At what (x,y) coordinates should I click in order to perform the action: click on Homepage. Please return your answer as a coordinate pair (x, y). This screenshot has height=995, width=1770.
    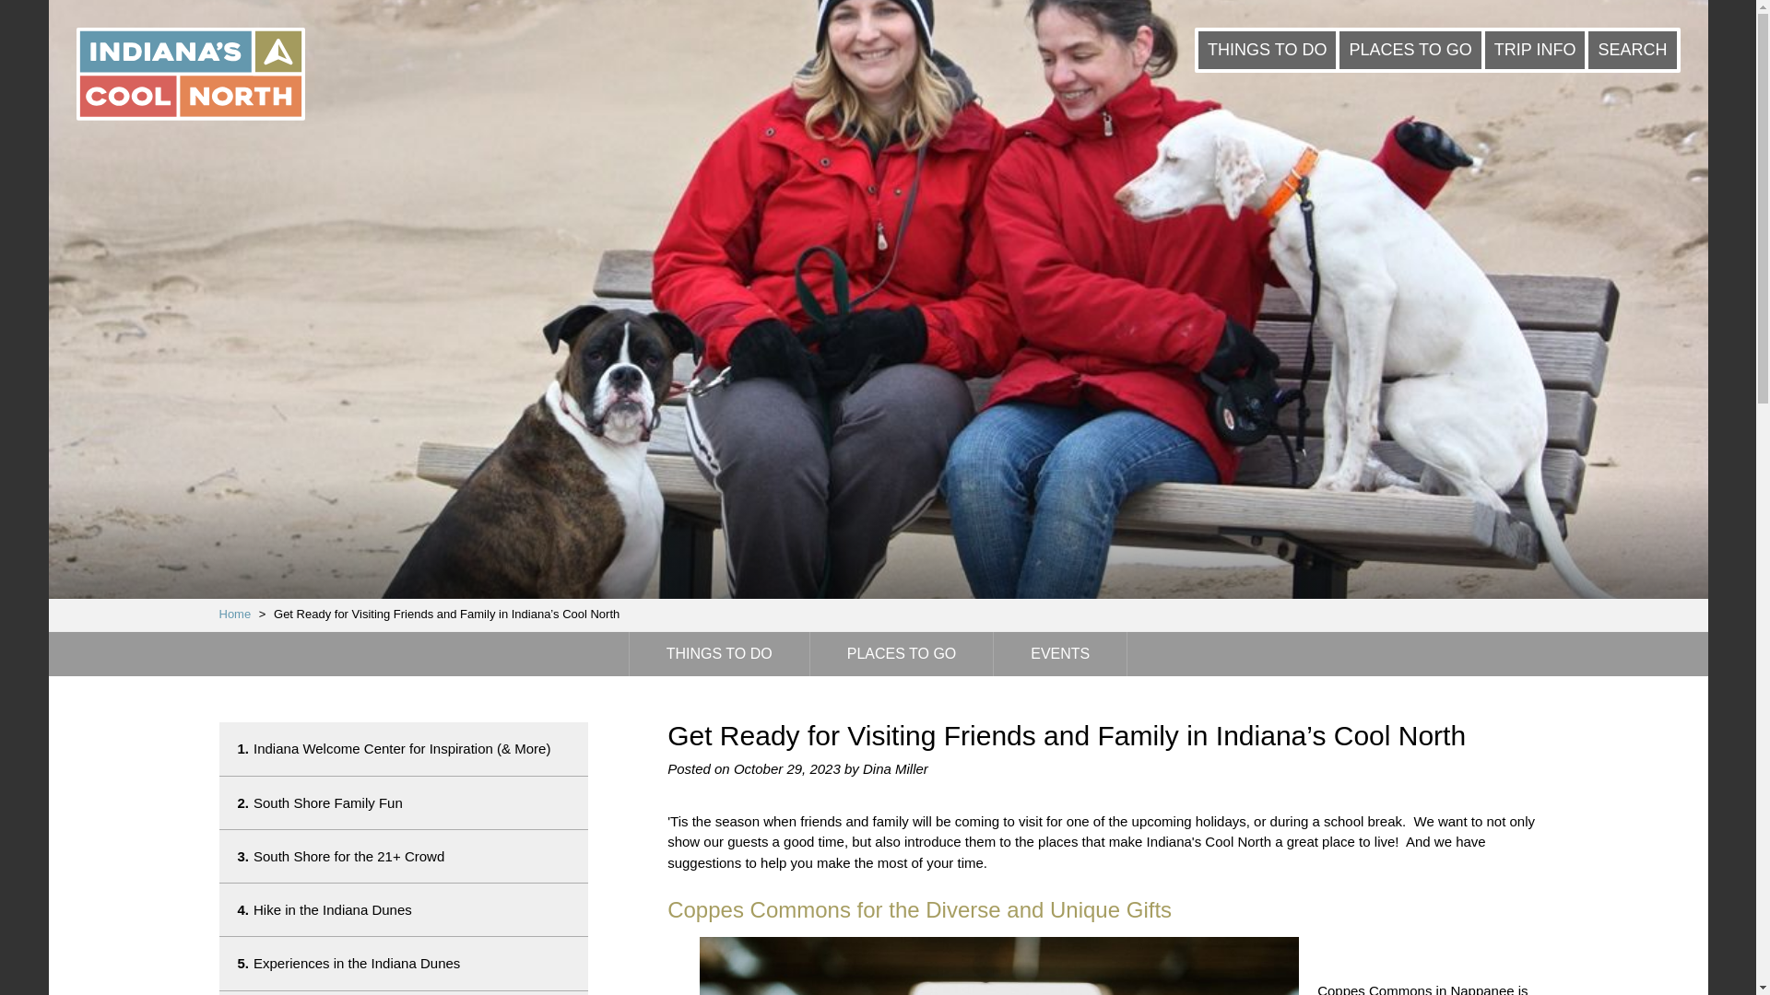
    Looking at the image, I should click on (235, 614).